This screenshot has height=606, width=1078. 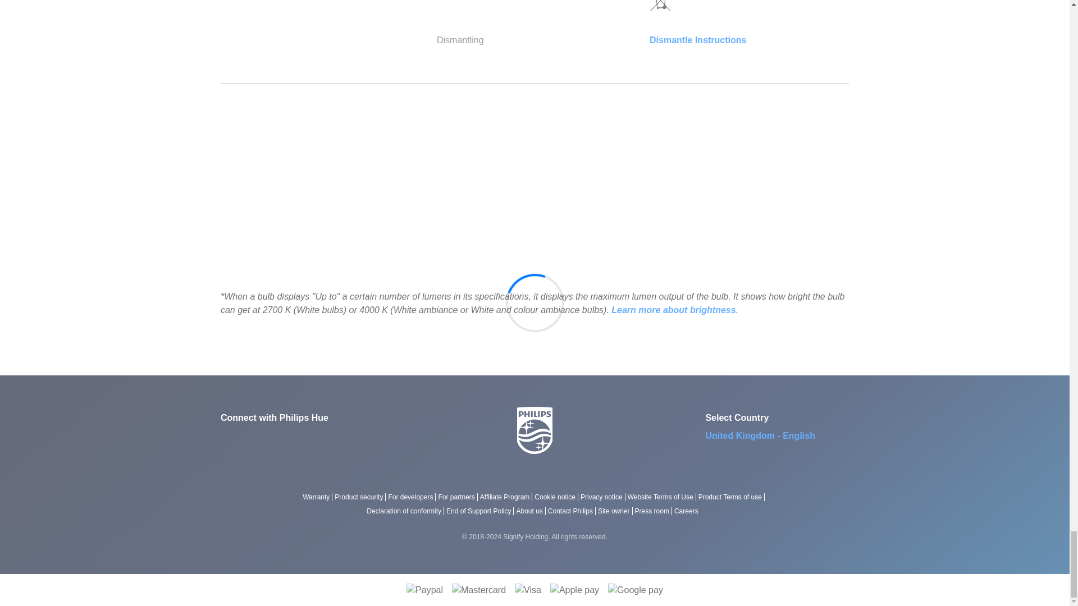 What do you see at coordinates (663, 497) in the screenshot?
I see `Website Terms of Use` at bounding box center [663, 497].